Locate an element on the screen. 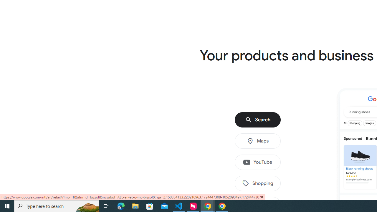 The width and height of the screenshot is (377, 212). YouTube is located at coordinates (258, 162).